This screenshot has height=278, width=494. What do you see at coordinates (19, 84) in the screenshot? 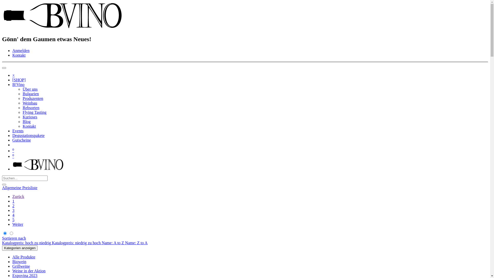
I see `B!Vino` at bounding box center [19, 84].